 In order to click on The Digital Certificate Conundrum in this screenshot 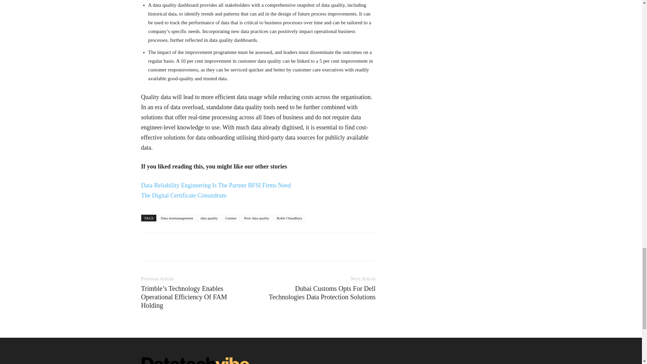, I will do `click(183, 195)`.